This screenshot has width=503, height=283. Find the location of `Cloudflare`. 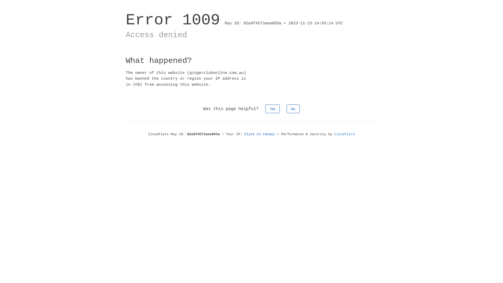

Cloudflare is located at coordinates (345, 134).